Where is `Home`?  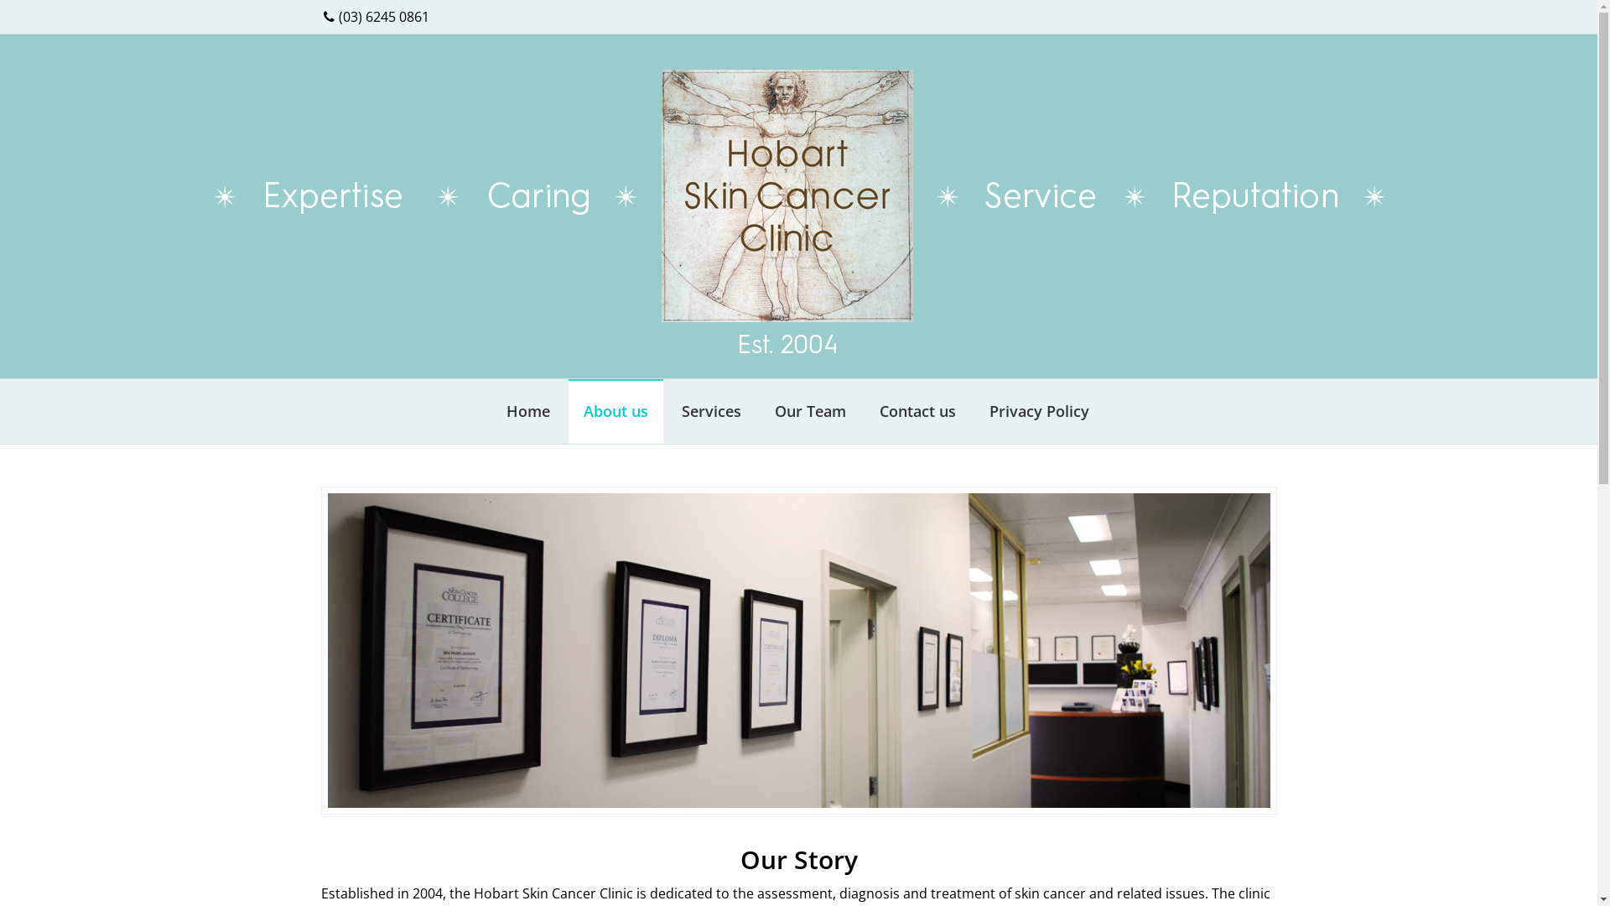 Home is located at coordinates (528, 411).